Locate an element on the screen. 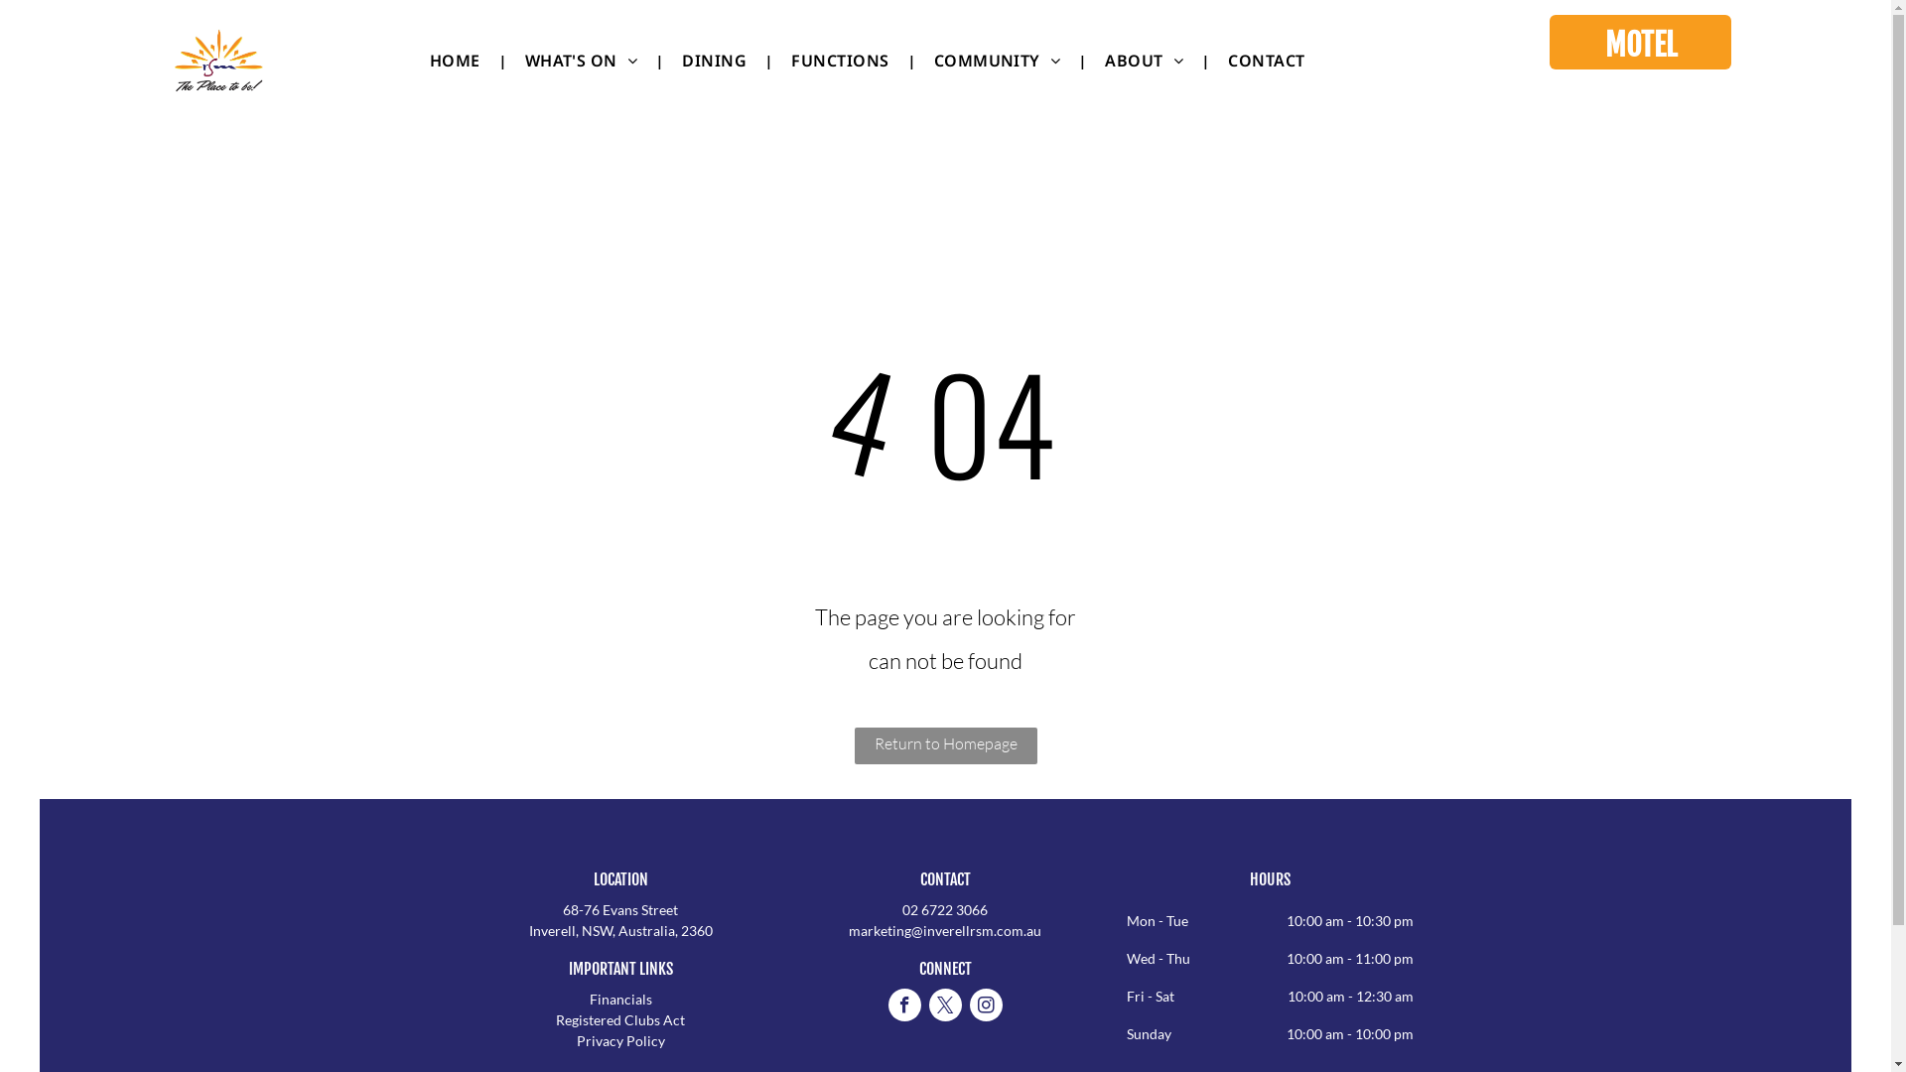 The image size is (1906, 1072). DINING is located at coordinates (715, 61).